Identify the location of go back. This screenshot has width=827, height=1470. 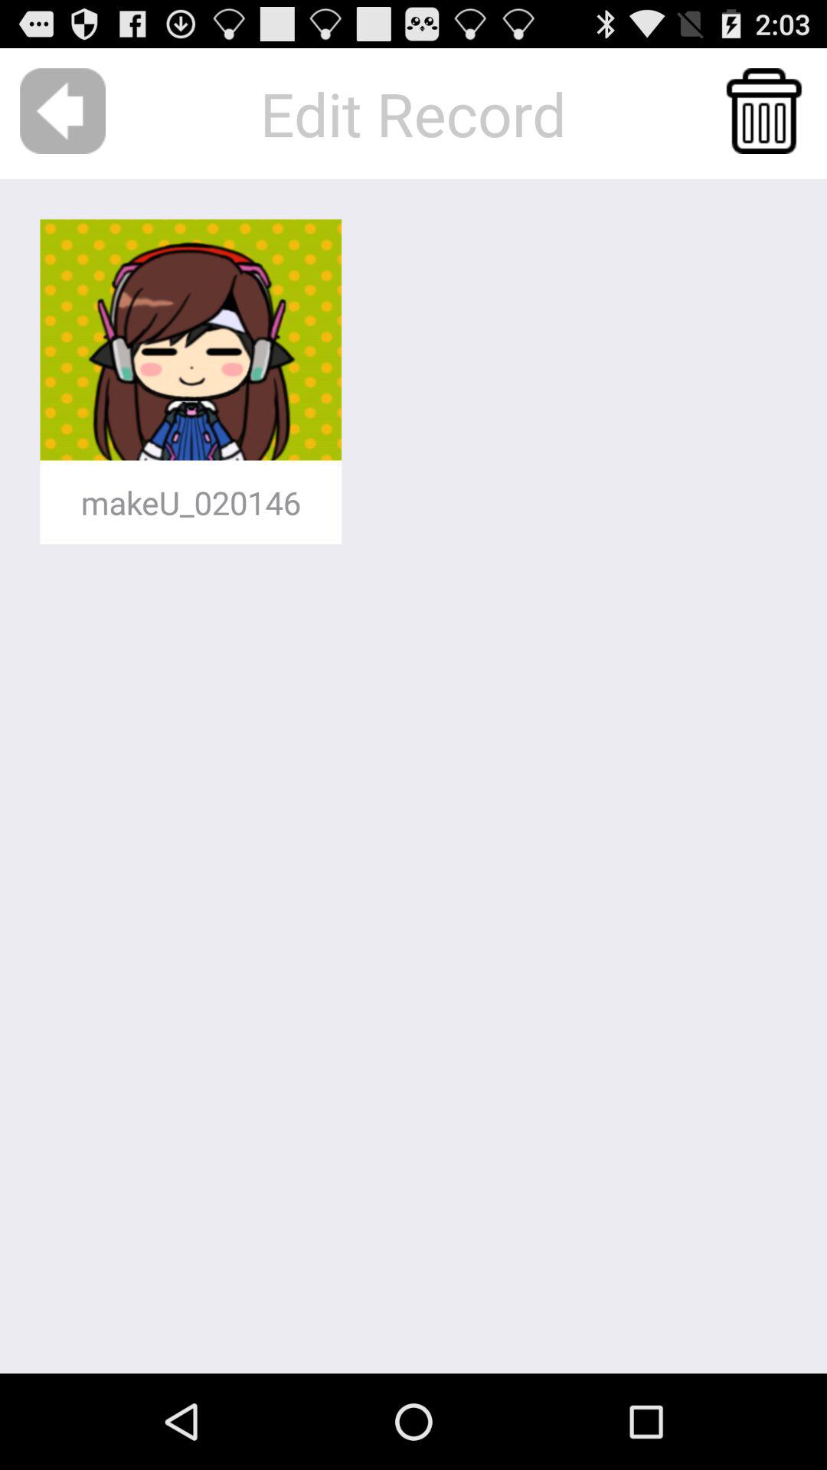
(63, 111).